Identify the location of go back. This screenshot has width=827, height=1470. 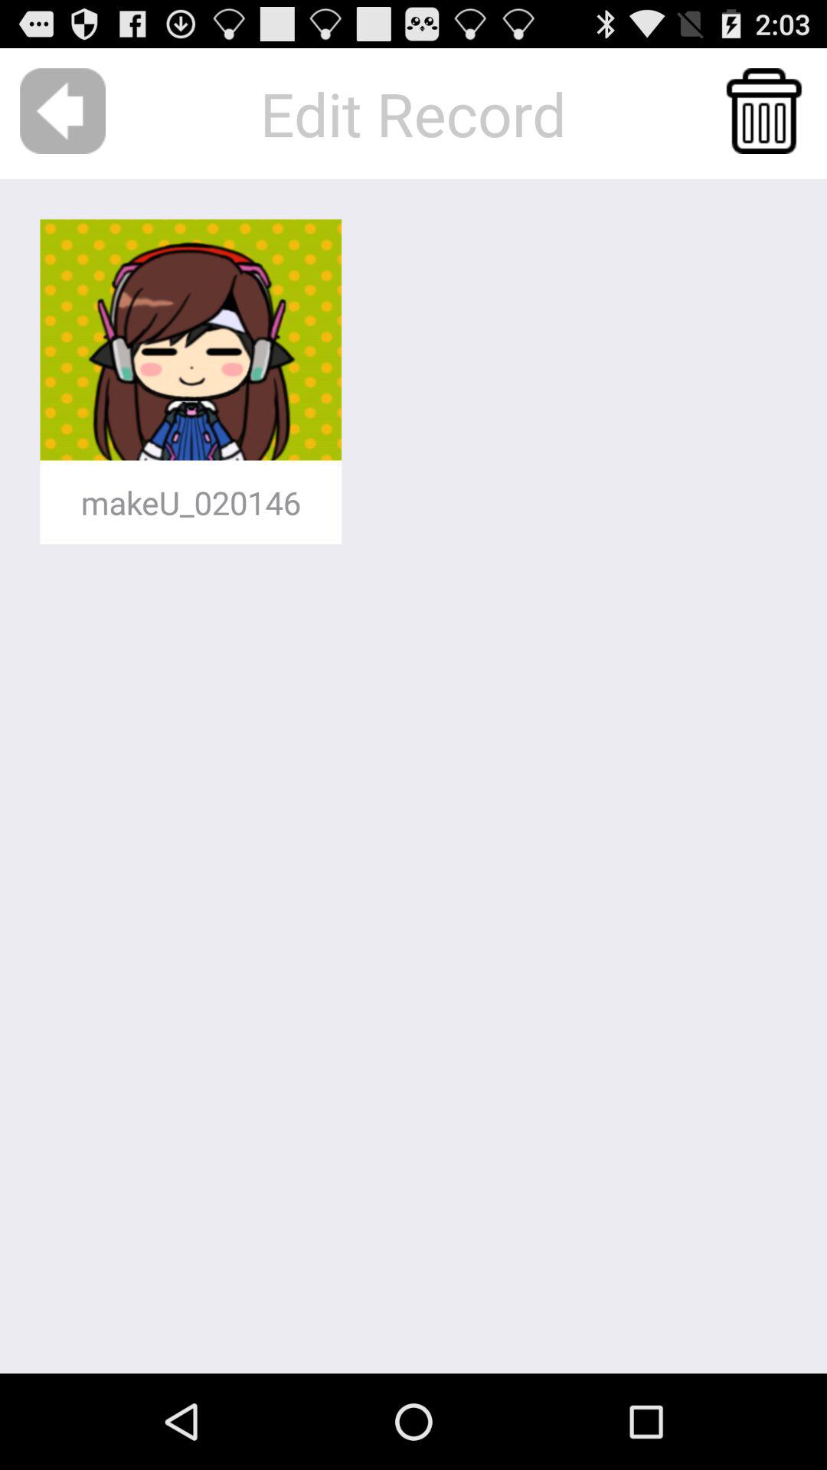
(63, 111).